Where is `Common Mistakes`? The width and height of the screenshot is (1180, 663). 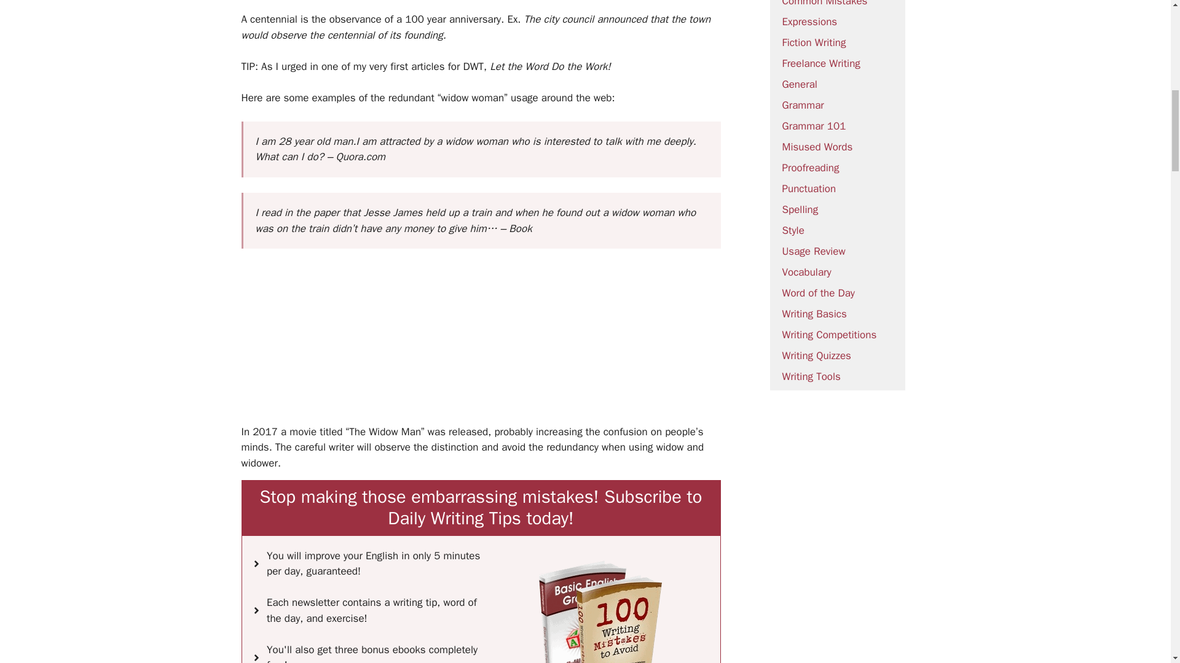 Common Mistakes is located at coordinates (824, 4).